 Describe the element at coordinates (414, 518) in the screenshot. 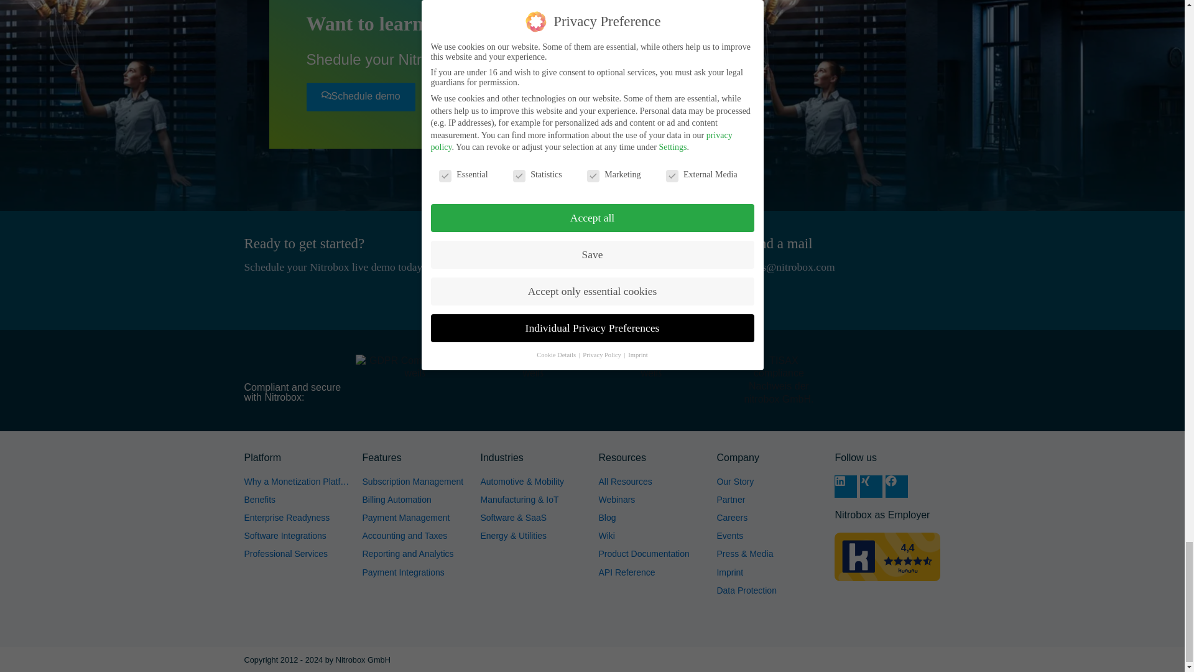

I see `Recurring Payment Management and Payments Clearing` at that location.